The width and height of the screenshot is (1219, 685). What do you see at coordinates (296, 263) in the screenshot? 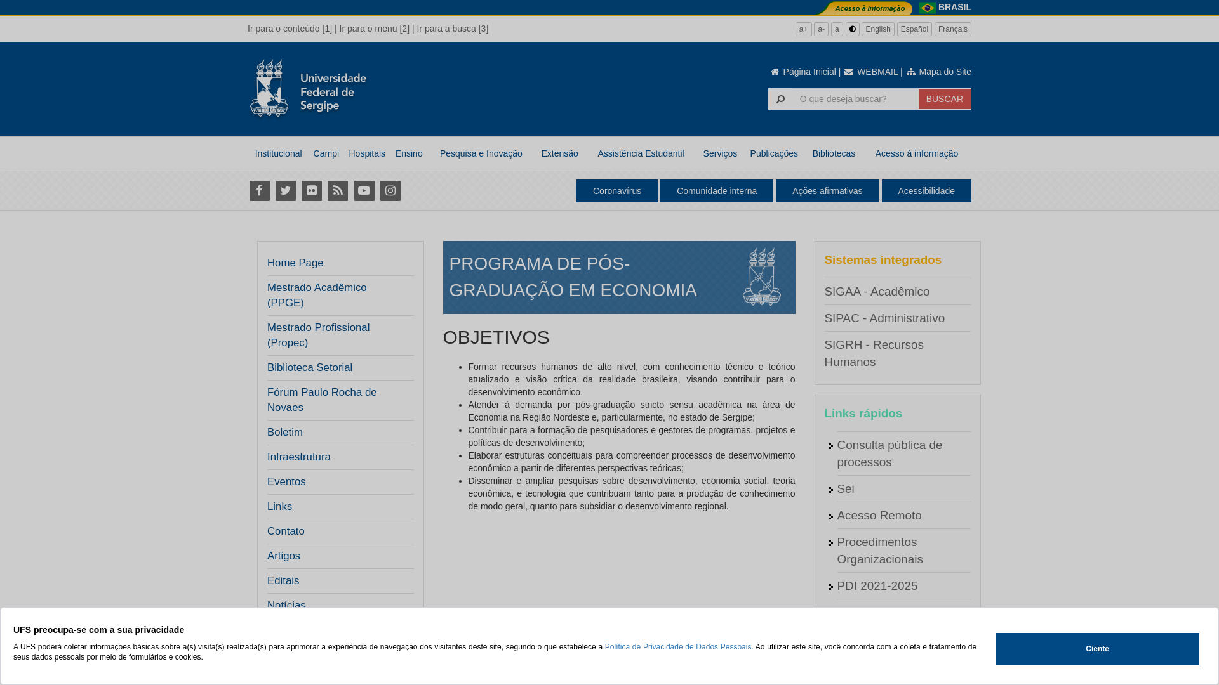
I see `Home Page` at bounding box center [296, 263].